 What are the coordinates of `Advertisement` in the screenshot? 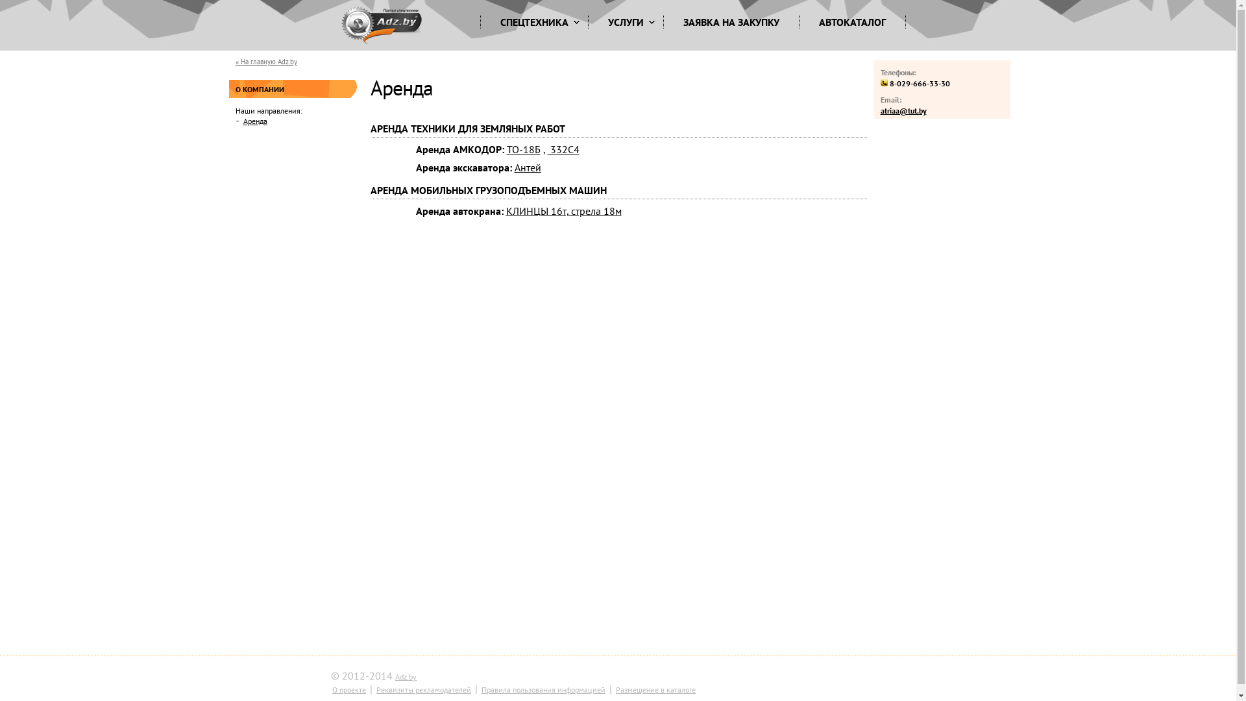 It's located at (925, 326).